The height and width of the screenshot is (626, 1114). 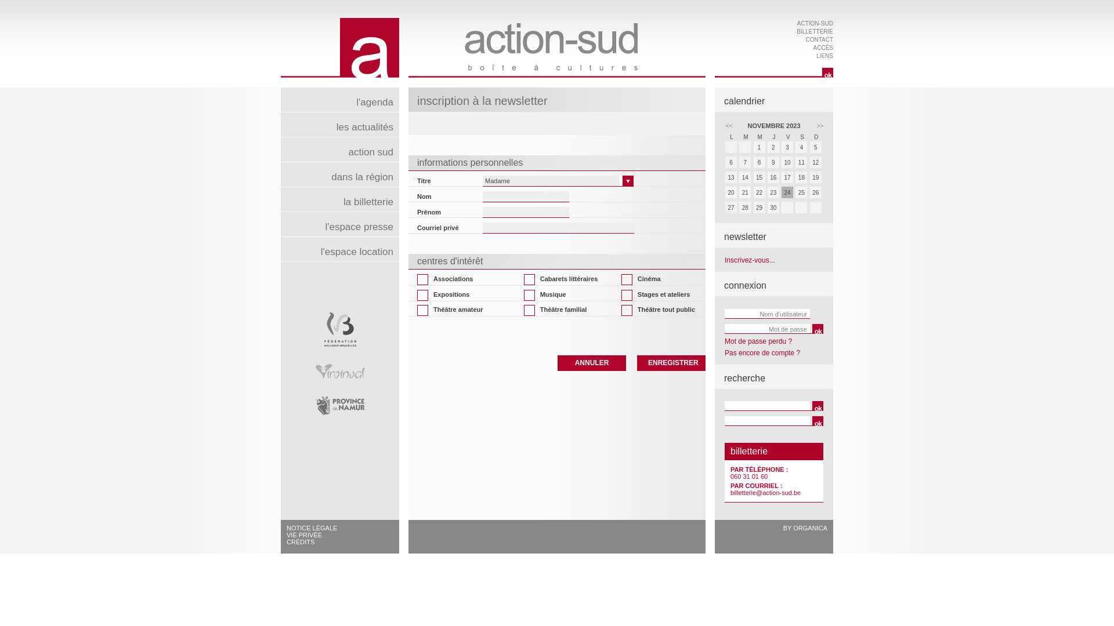 I want to click on 30, so click(x=774, y=209).